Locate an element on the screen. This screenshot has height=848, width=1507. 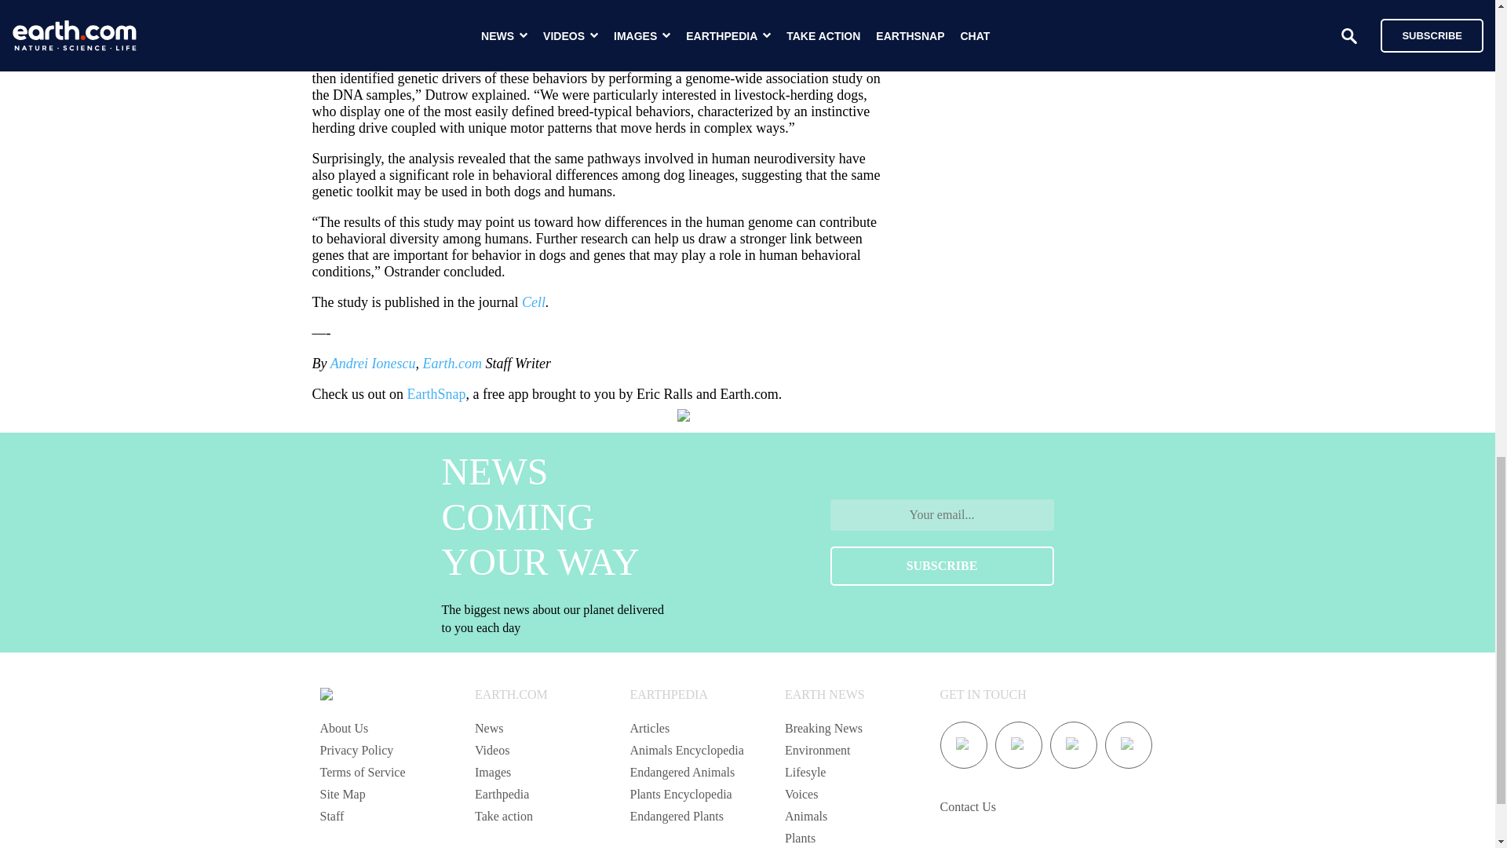
Cell is located at coordinates (534, 302).